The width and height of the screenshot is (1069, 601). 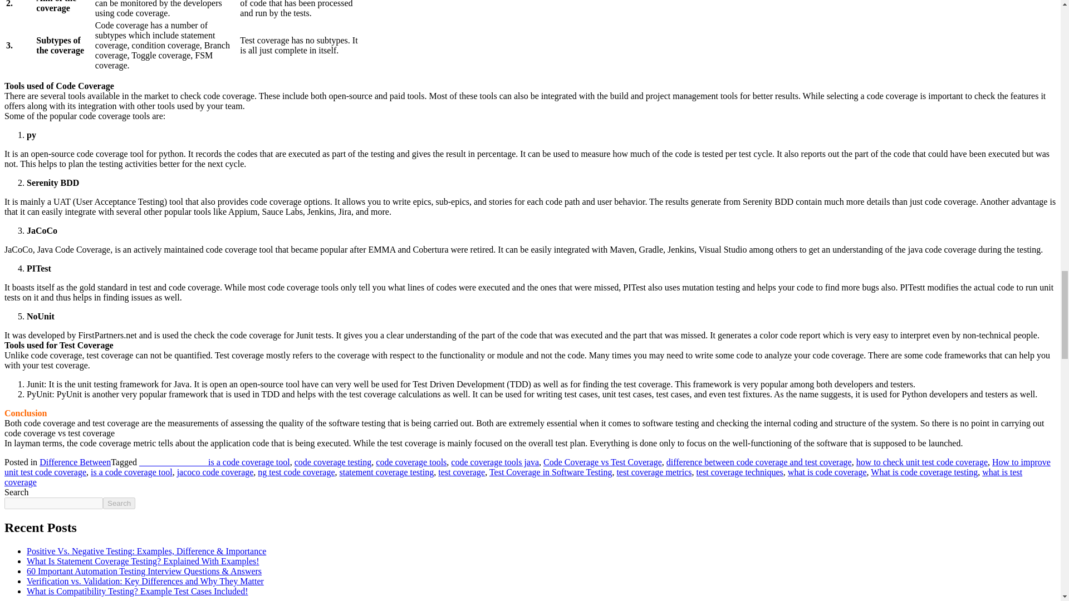 What do you see at coordinates (386, 472) in the screenshot?
I see `statement coverage testing` at bounding box center [386, 472].